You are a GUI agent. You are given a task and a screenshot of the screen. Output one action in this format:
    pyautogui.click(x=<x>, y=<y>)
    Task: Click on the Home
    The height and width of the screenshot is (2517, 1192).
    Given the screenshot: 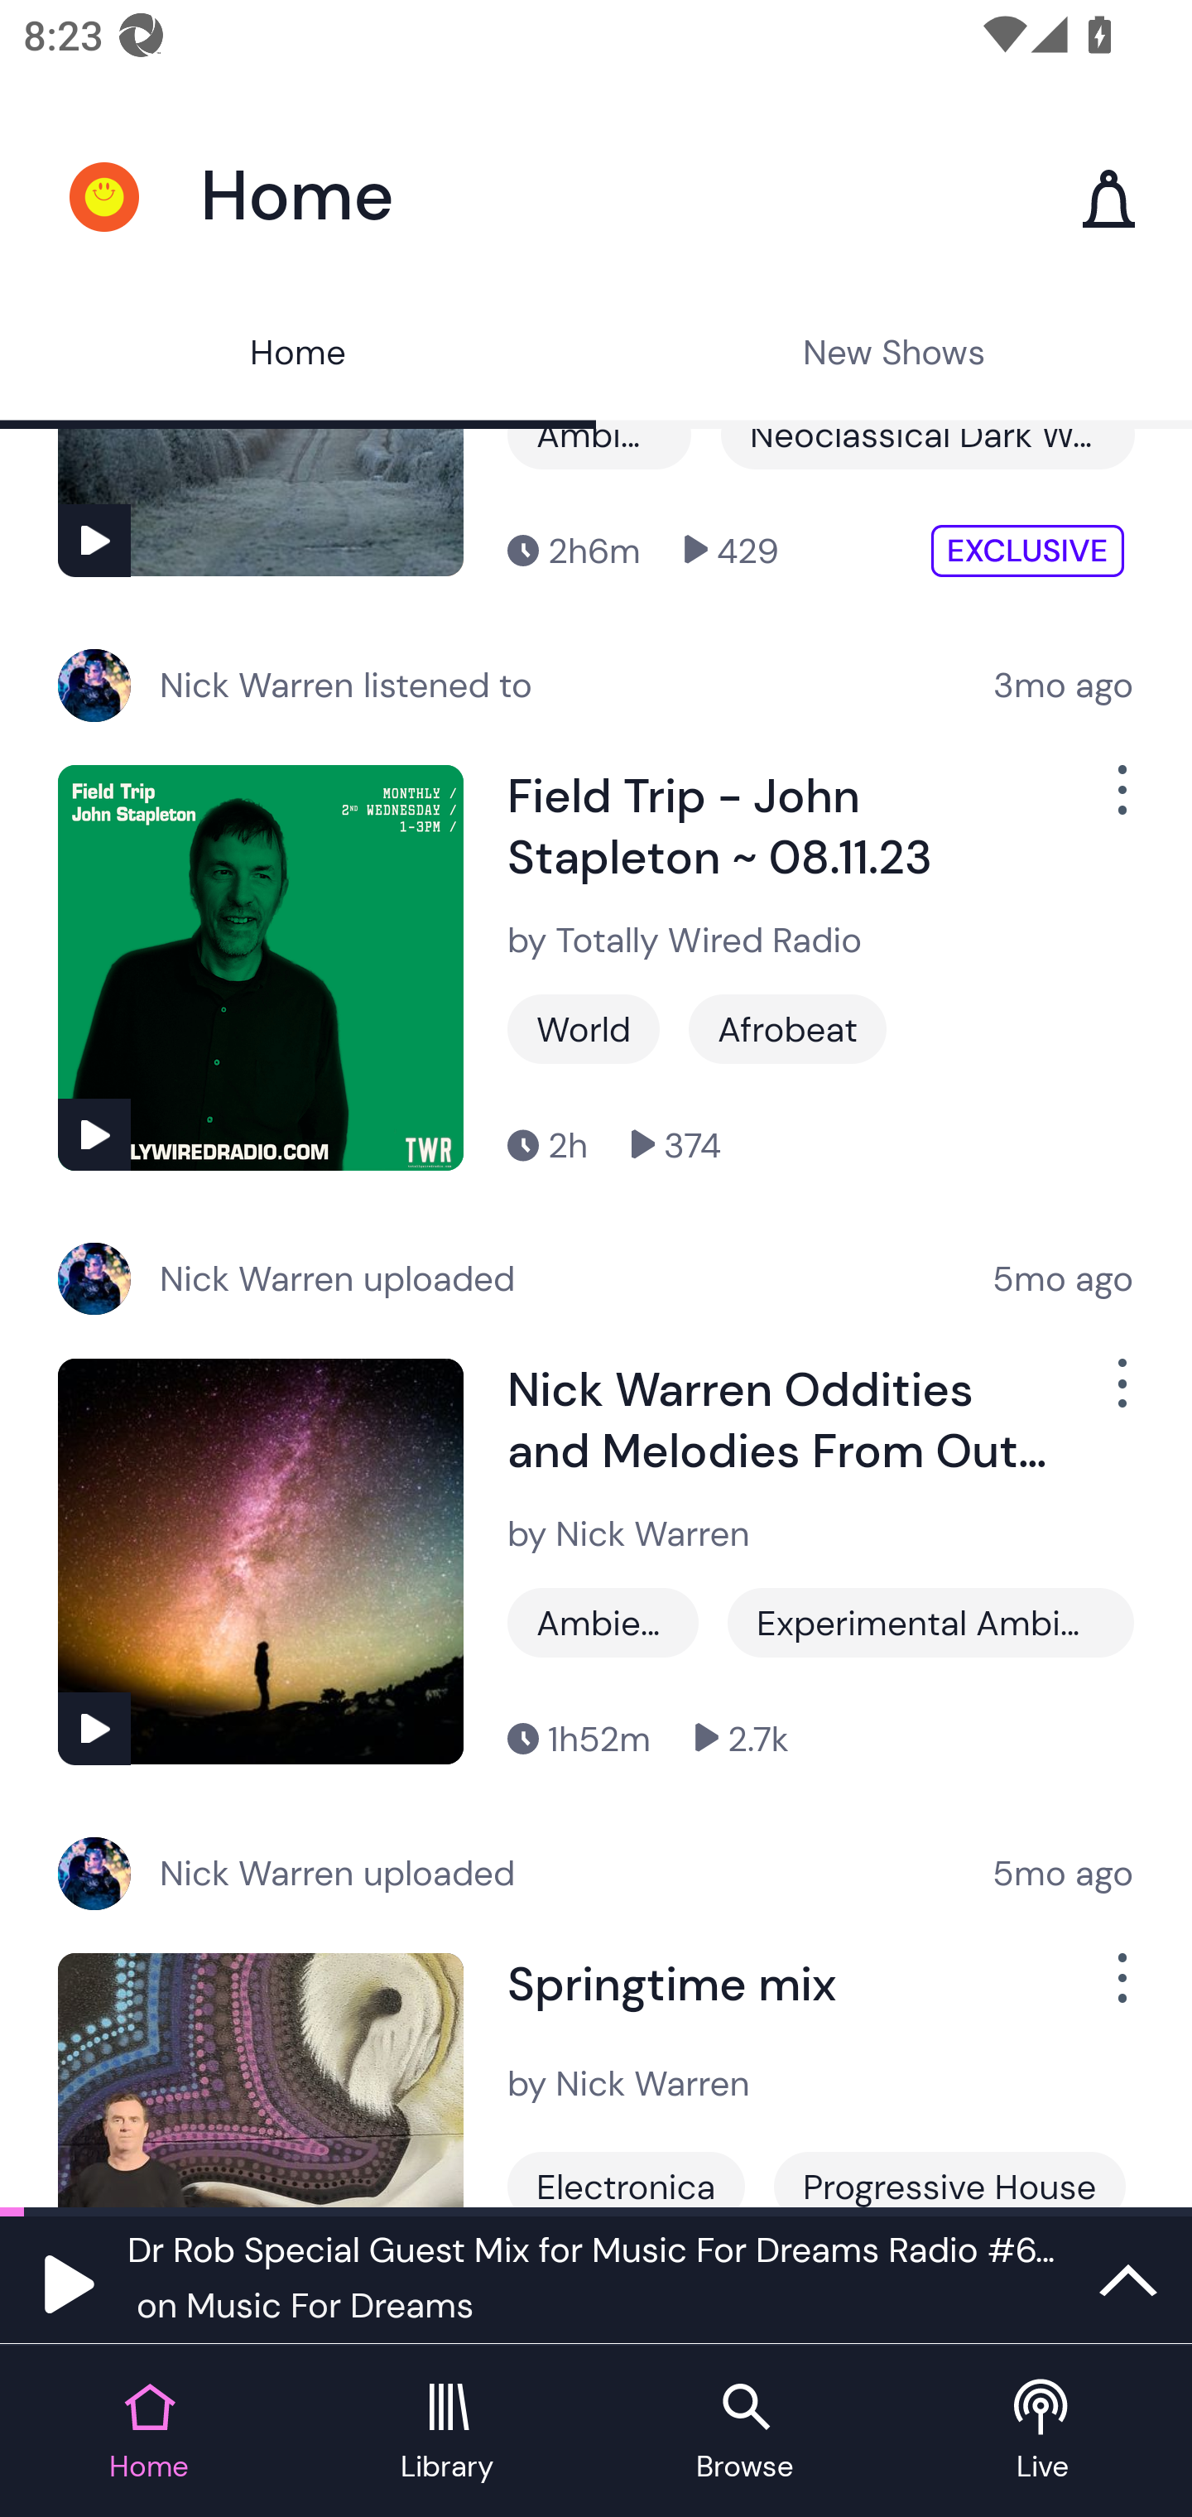 What is the action you would take?
    pyautogui.click(x=298, y=356)
    